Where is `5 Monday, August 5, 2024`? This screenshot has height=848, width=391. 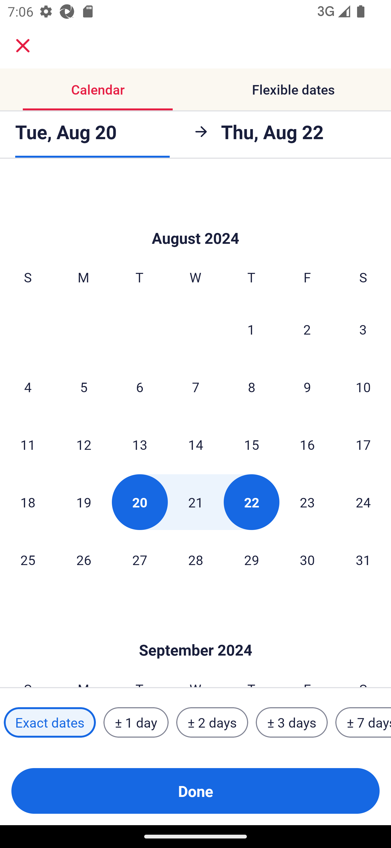
5 Monday, August 5, 2024 is located at coordinates (84, 386).